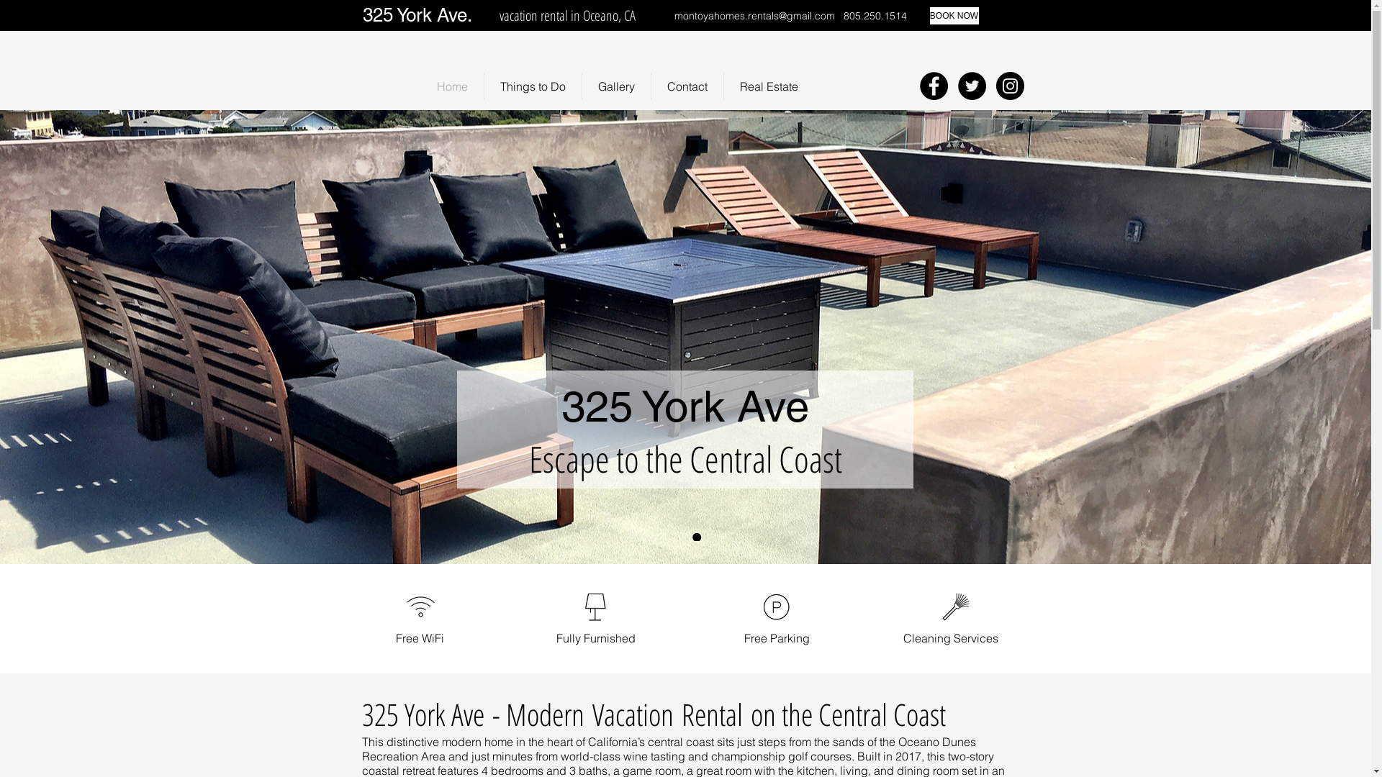  I want to click on Gallery, so click(616, 86).